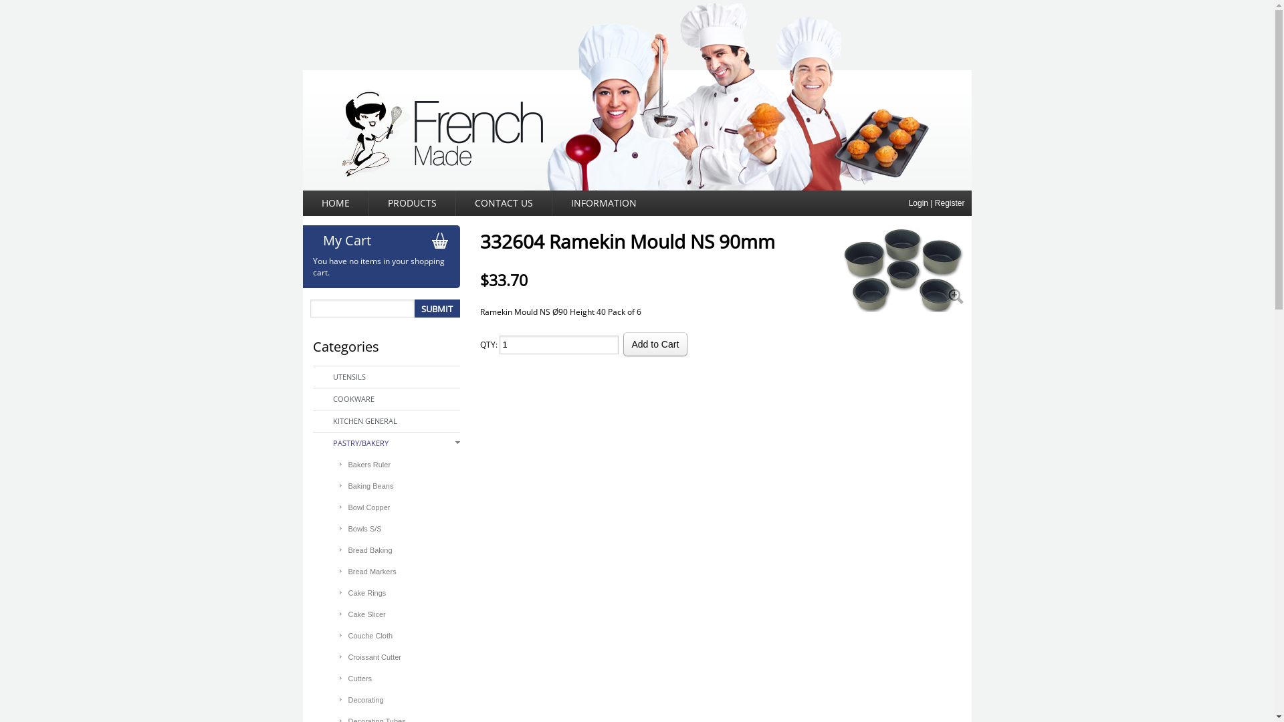  I want to click on Baking Beans, so click(404, 486).